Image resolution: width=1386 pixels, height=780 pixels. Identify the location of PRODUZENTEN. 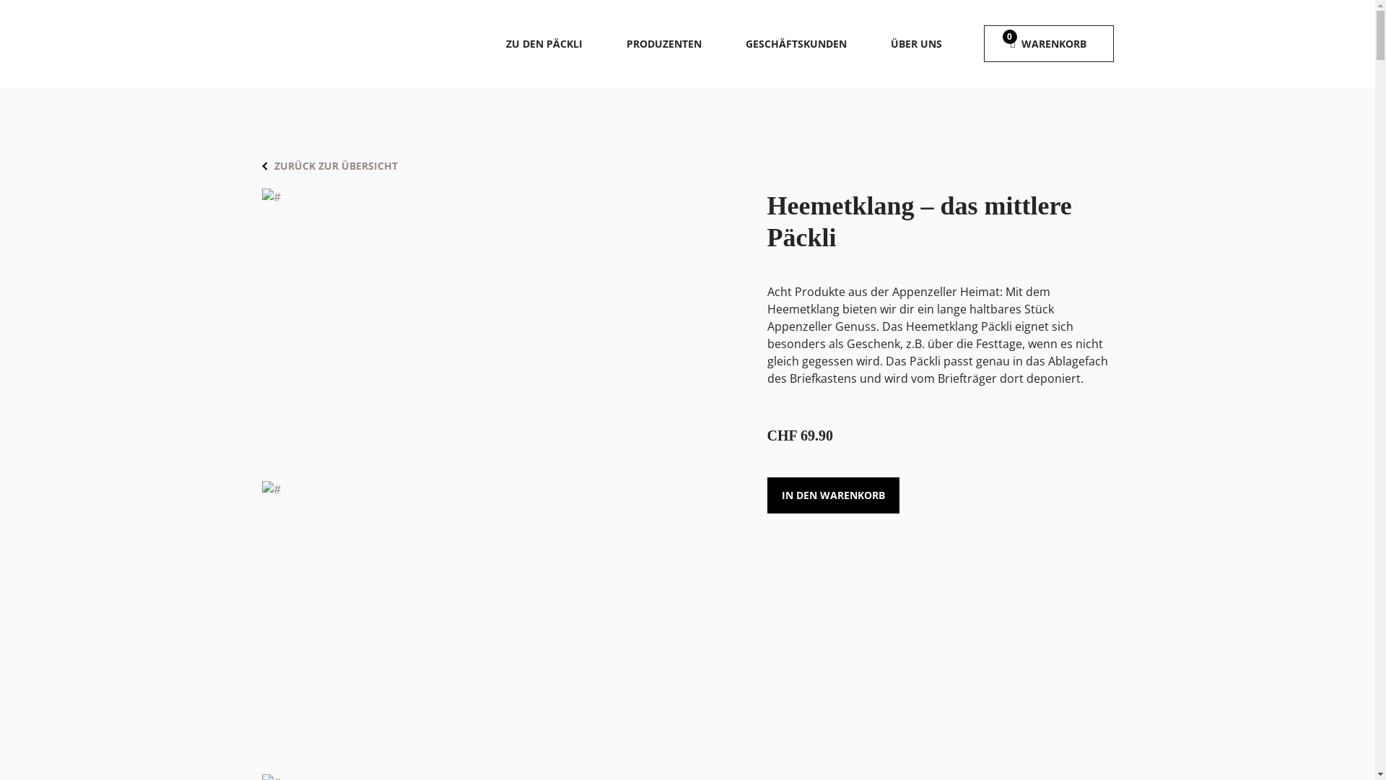
(664, 43).